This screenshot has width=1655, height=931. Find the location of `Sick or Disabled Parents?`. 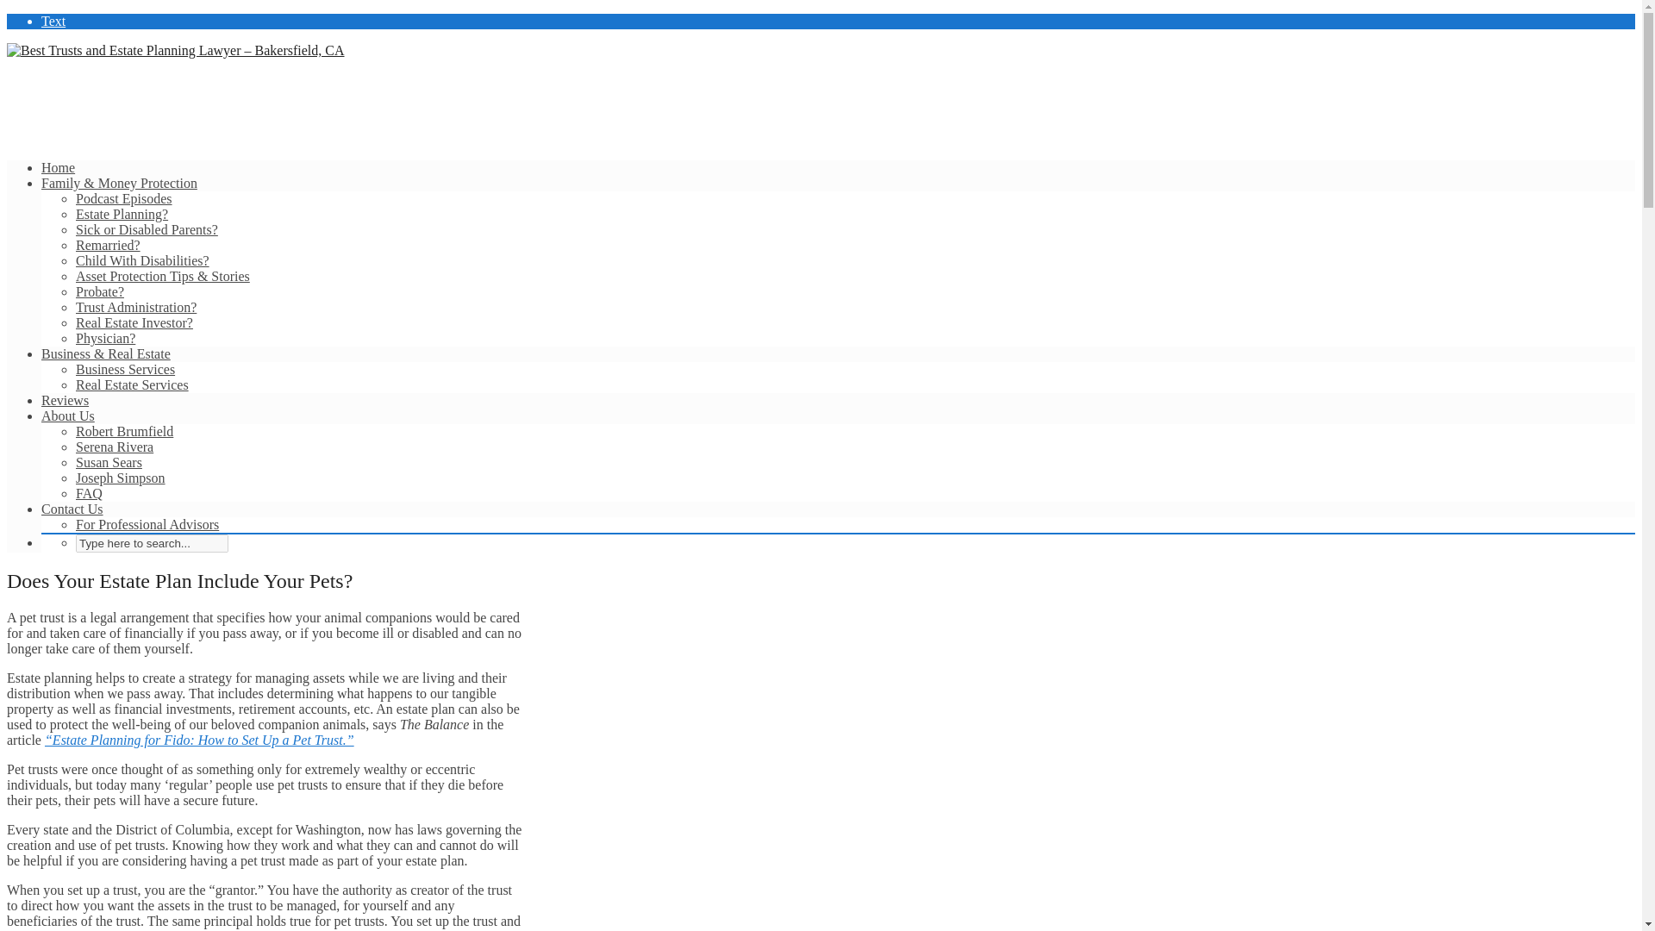

Sick or Disabled Parents? is located at coordinates (147, 229).